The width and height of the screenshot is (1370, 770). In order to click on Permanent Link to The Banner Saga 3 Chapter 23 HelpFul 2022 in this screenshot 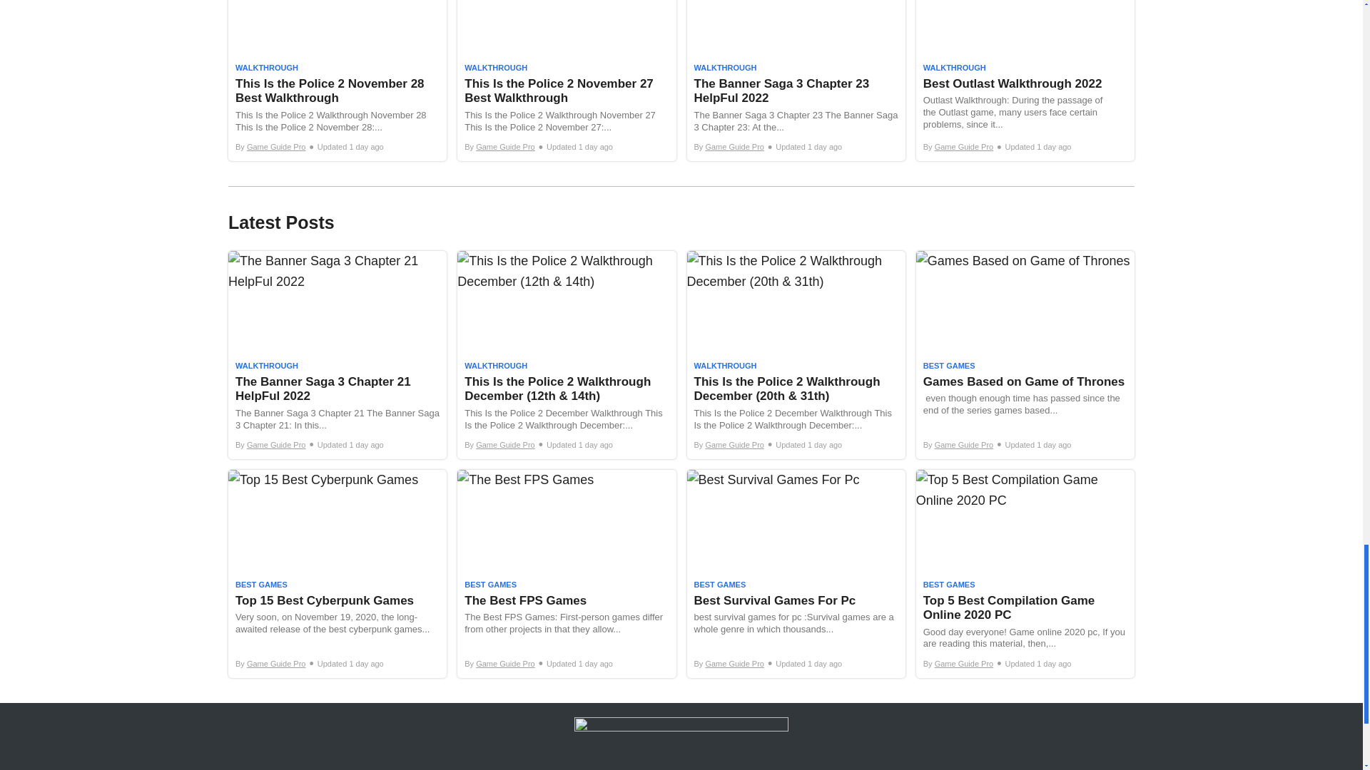, I will do `click(795, 81)`.